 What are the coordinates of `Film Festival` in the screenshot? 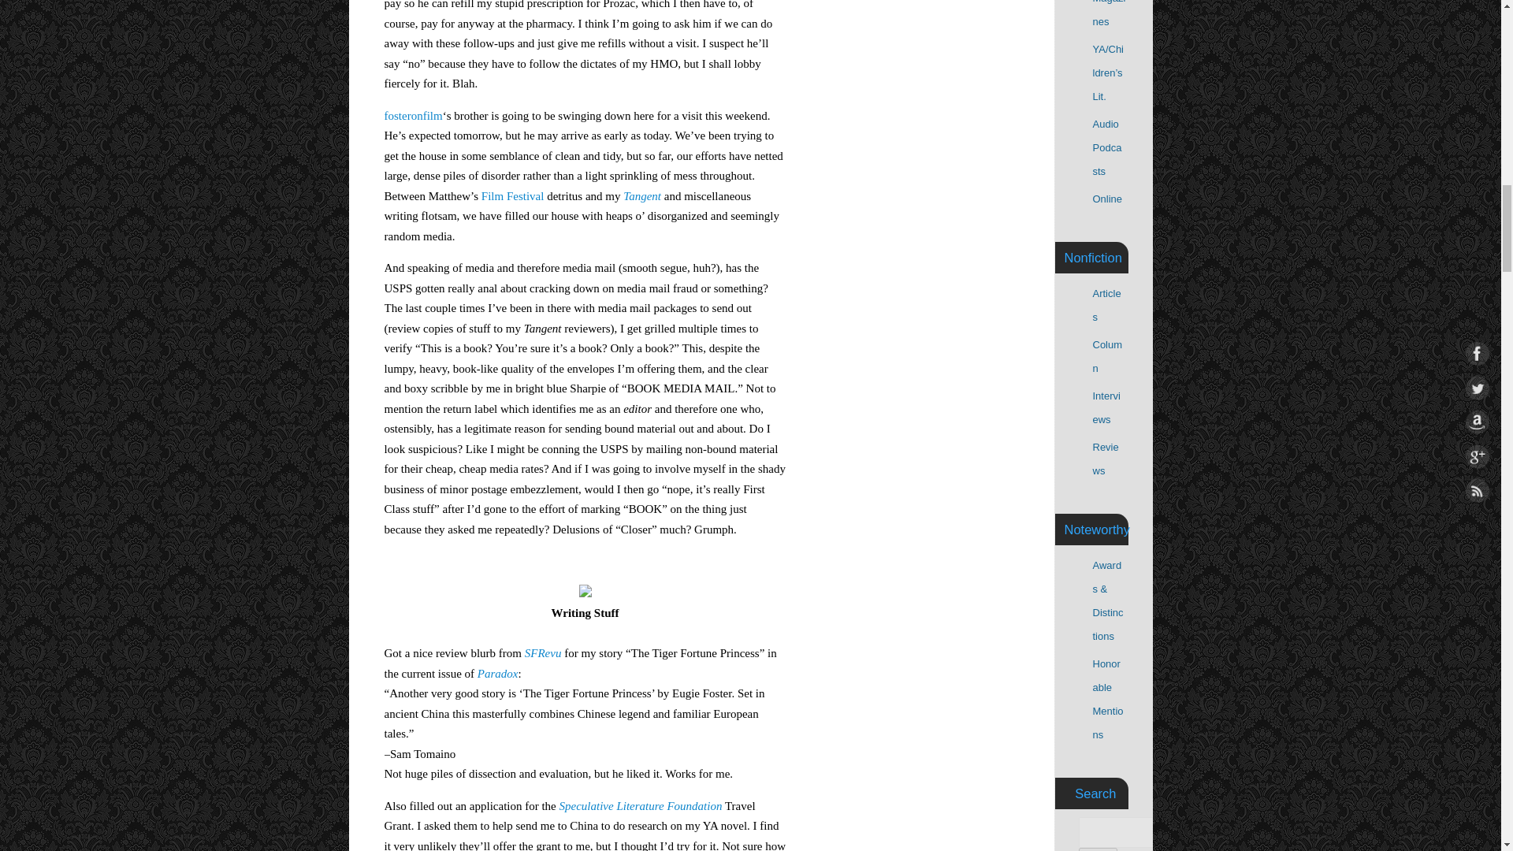 It's located at (512, 195).